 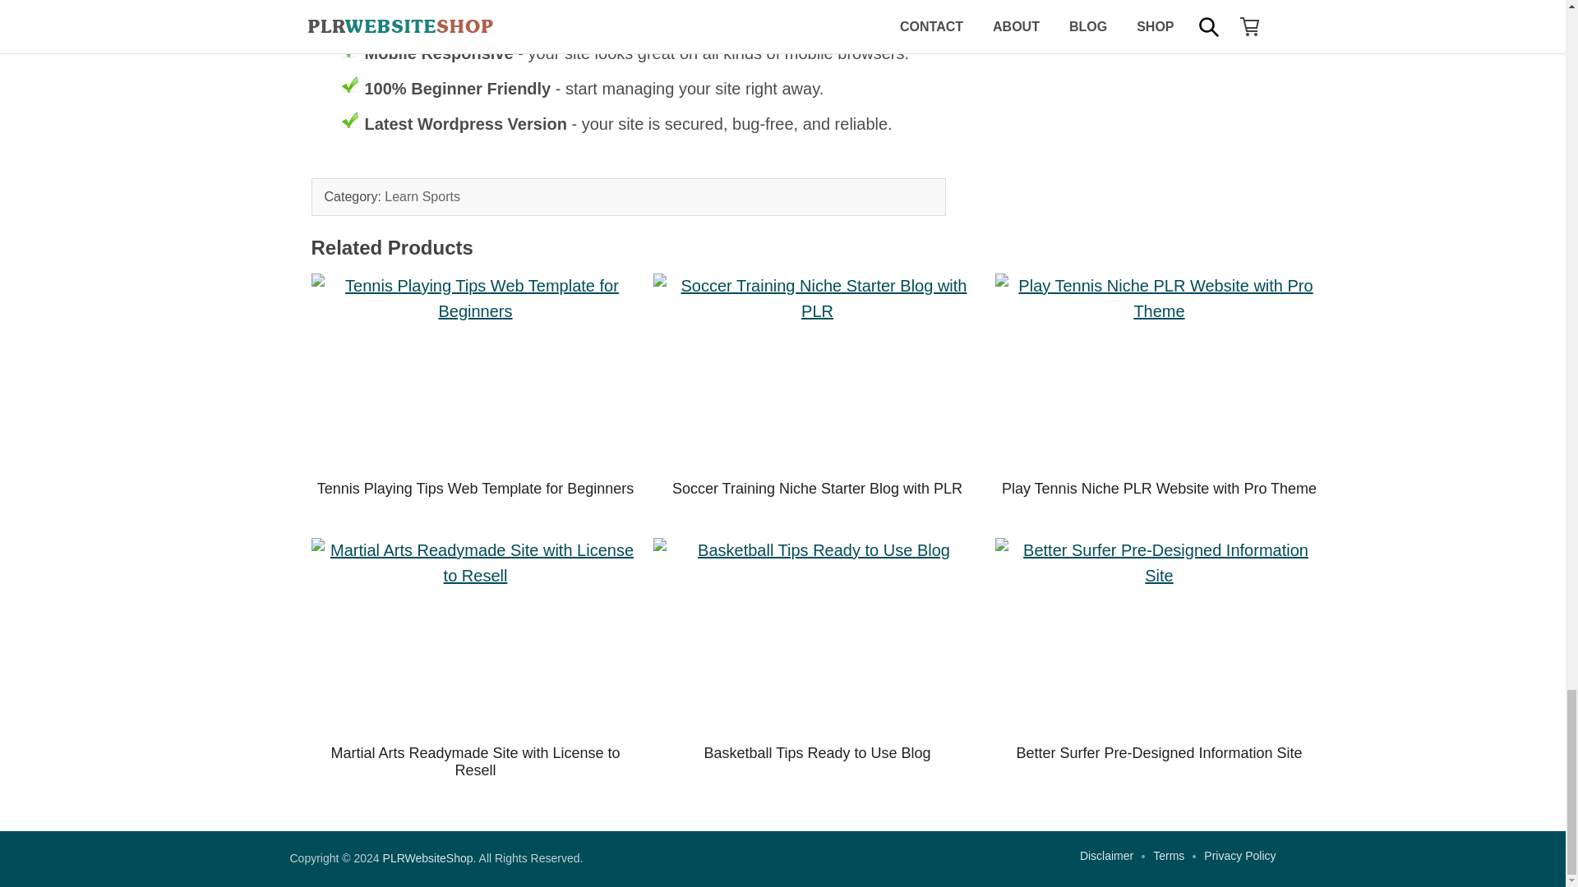 What do you see at coordinates (475, 762) in the screenshot?
I see `Martial Arts Readymade Site with License to Resell` at bounding box center [475, 762].